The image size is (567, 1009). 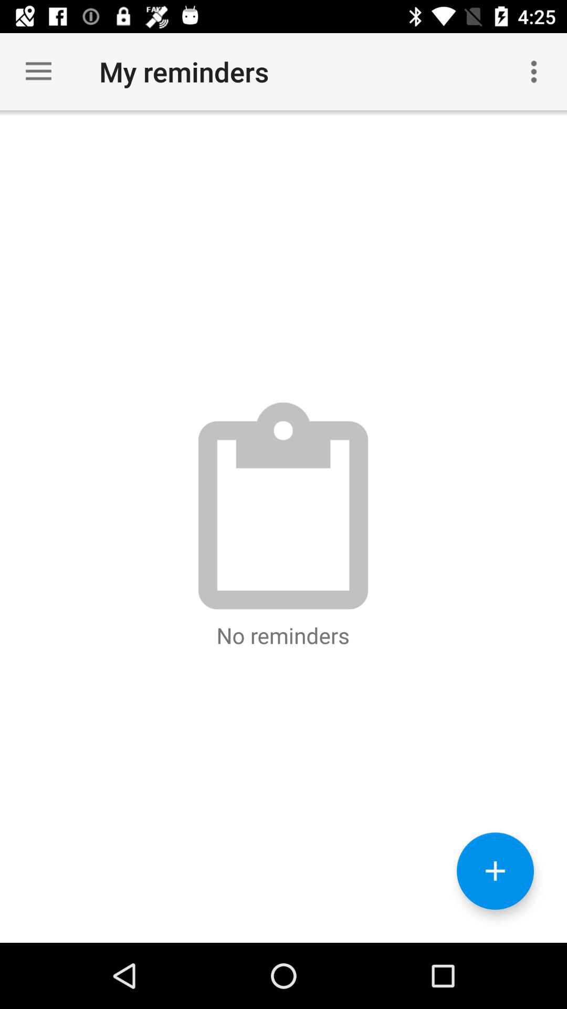 What do you see at coordinates (533, 71) in the screenshot?
I see `open item at the top right corner` at bounding box center [533, 71].